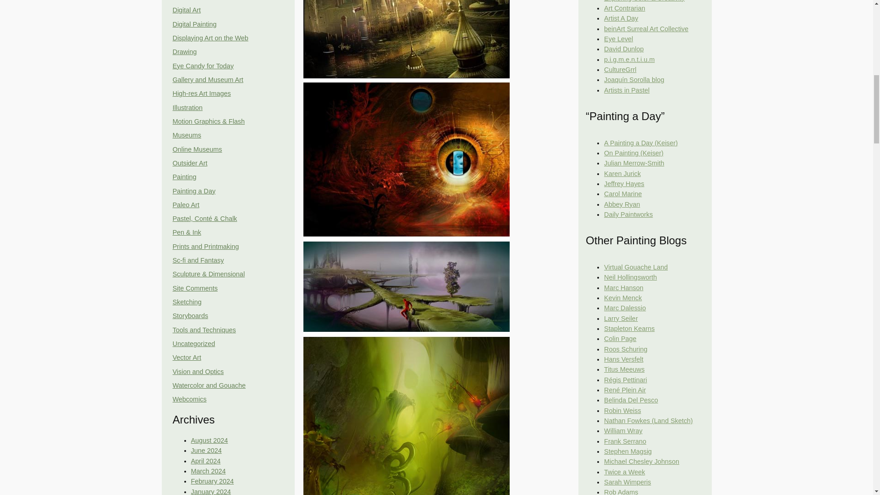 The image size is (880, 495). What do you see at coordinates (187, 302) in the screenshot?
I see `Sketching` at bounding box center [187, 302].